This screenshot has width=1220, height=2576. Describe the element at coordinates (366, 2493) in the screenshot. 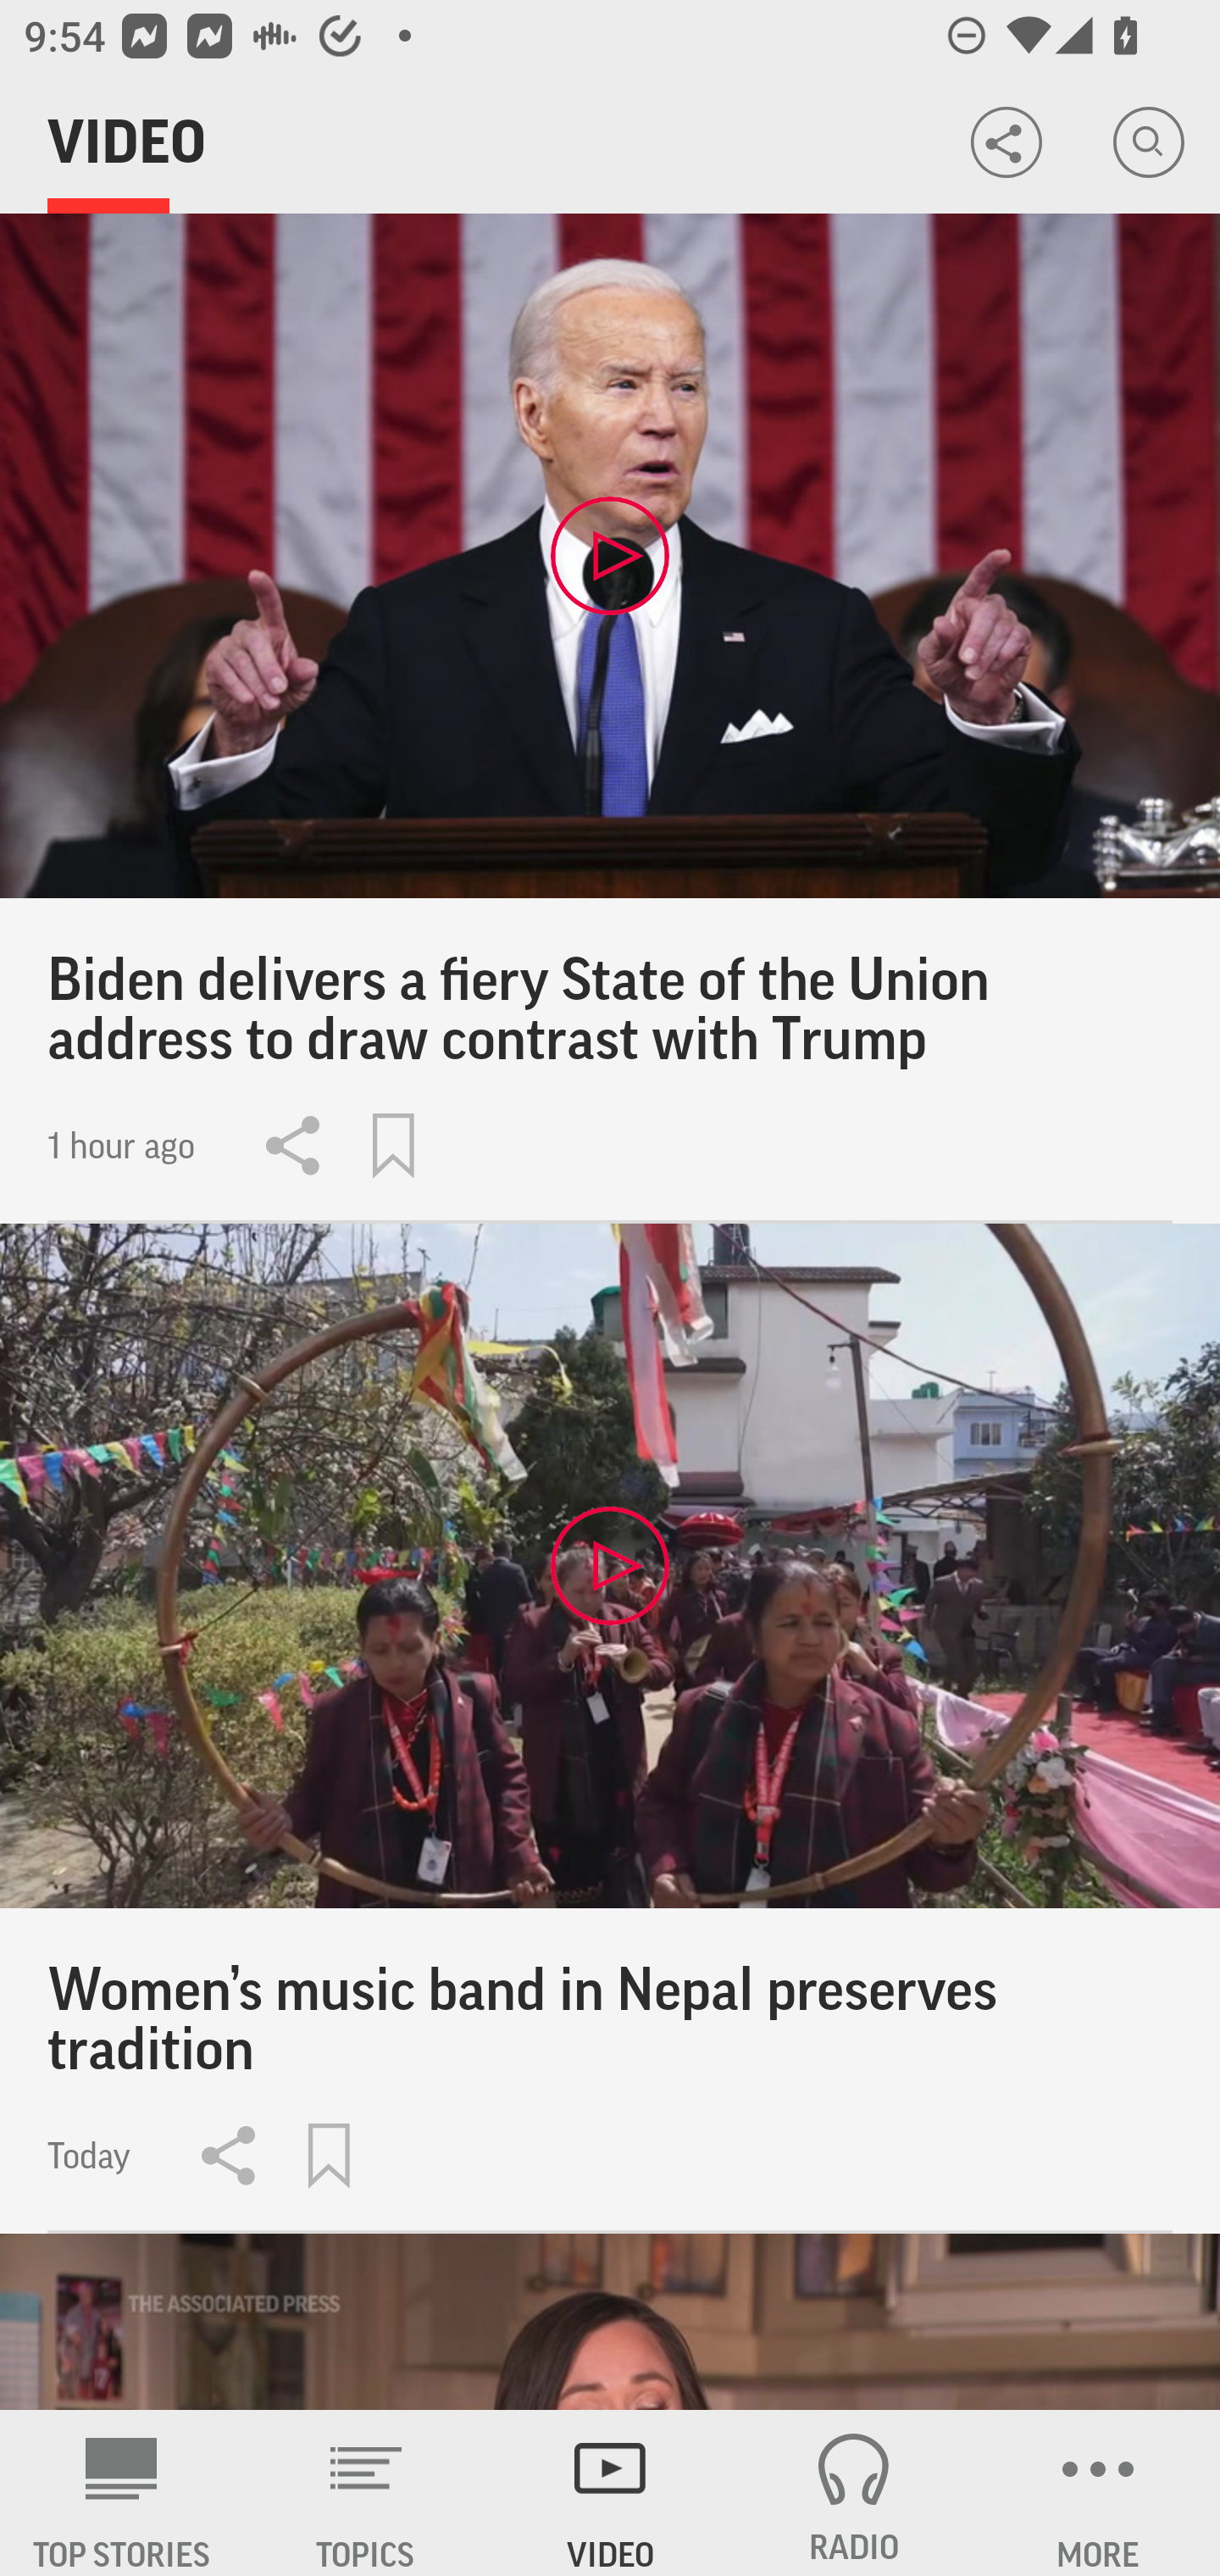

I see `TOPICS` at that location.